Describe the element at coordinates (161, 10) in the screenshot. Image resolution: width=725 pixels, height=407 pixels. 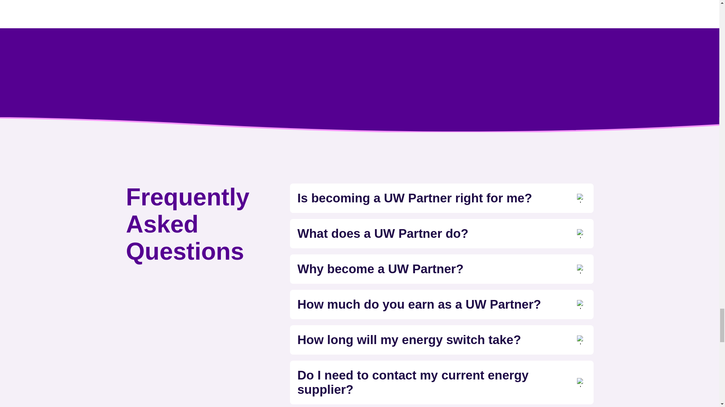
I see `Get in touch` at that location.